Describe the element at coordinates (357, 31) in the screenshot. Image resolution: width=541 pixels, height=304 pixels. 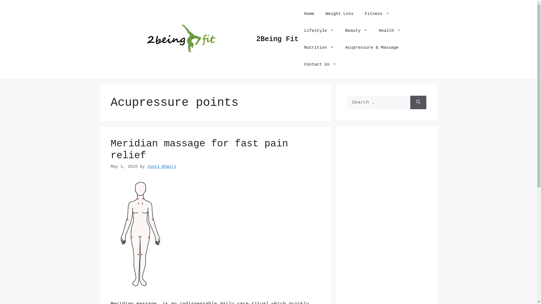
I see `Beauty` at that location.